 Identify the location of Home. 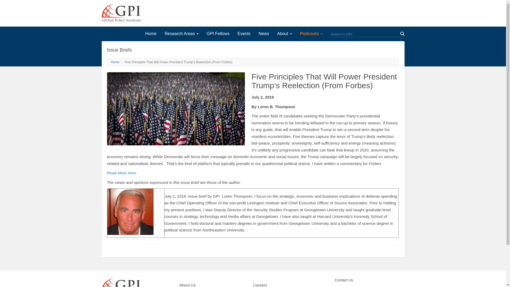
(115, 62).